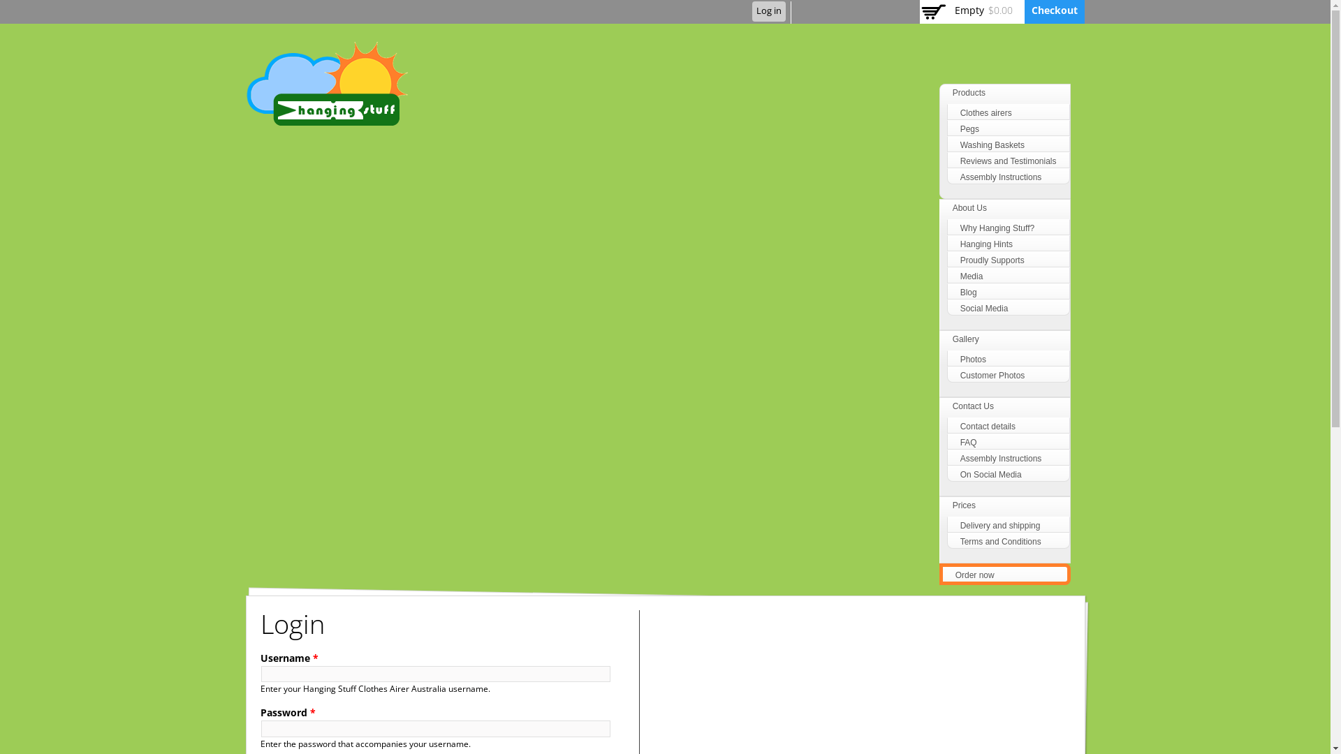 Image resolution: width=1341 pixels, height=754 pixels. I want to click on Terms and Conditions, so click(1001, 542).